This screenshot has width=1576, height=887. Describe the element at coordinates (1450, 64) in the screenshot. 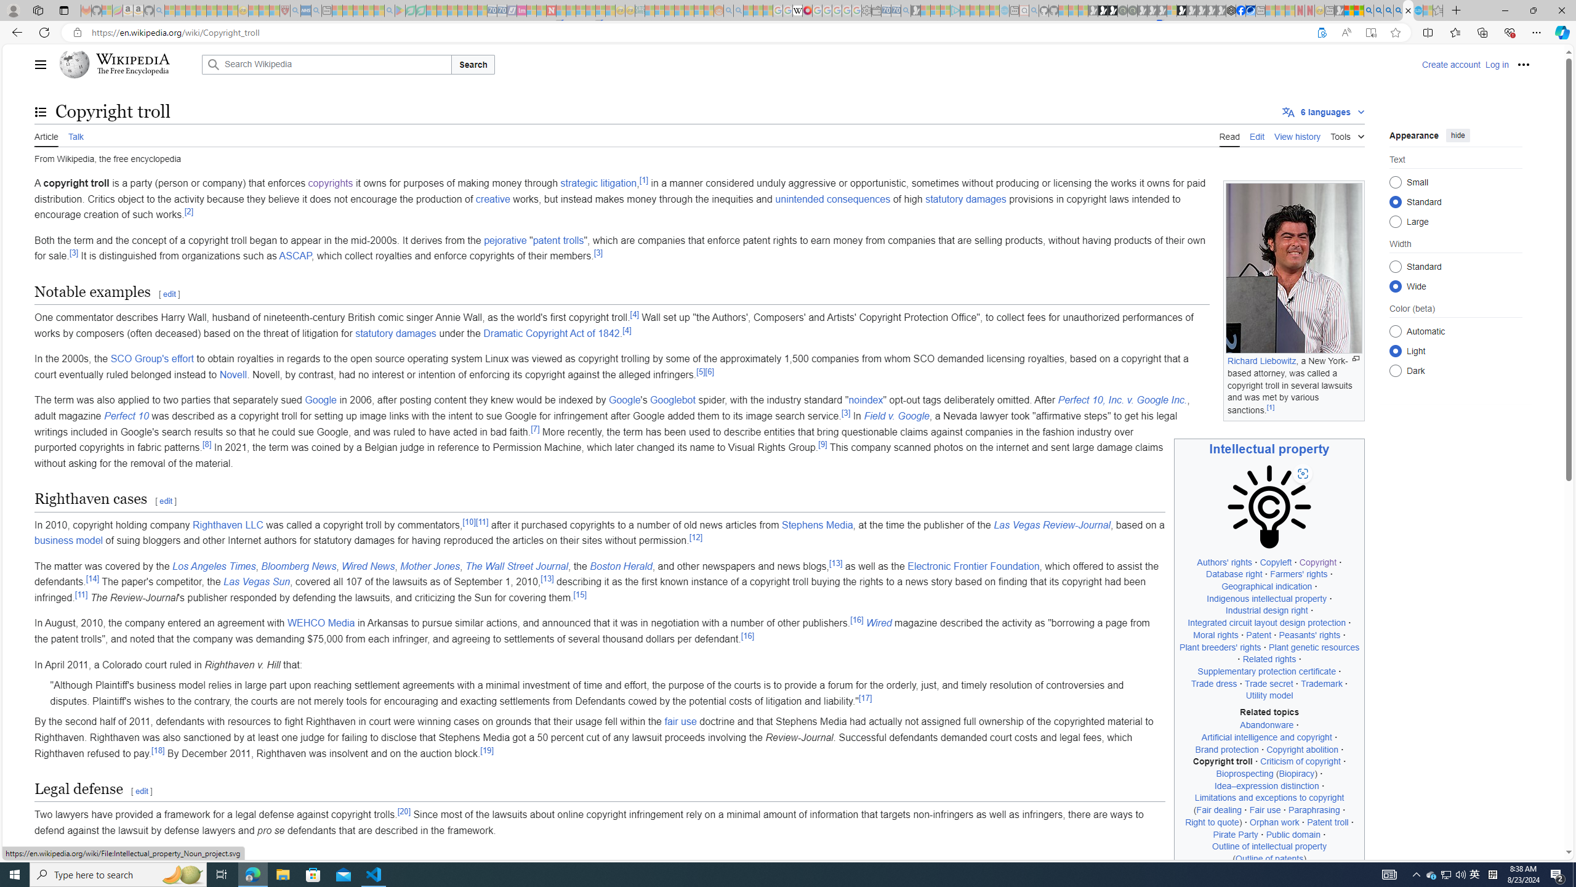

I see `Create account` at that location.